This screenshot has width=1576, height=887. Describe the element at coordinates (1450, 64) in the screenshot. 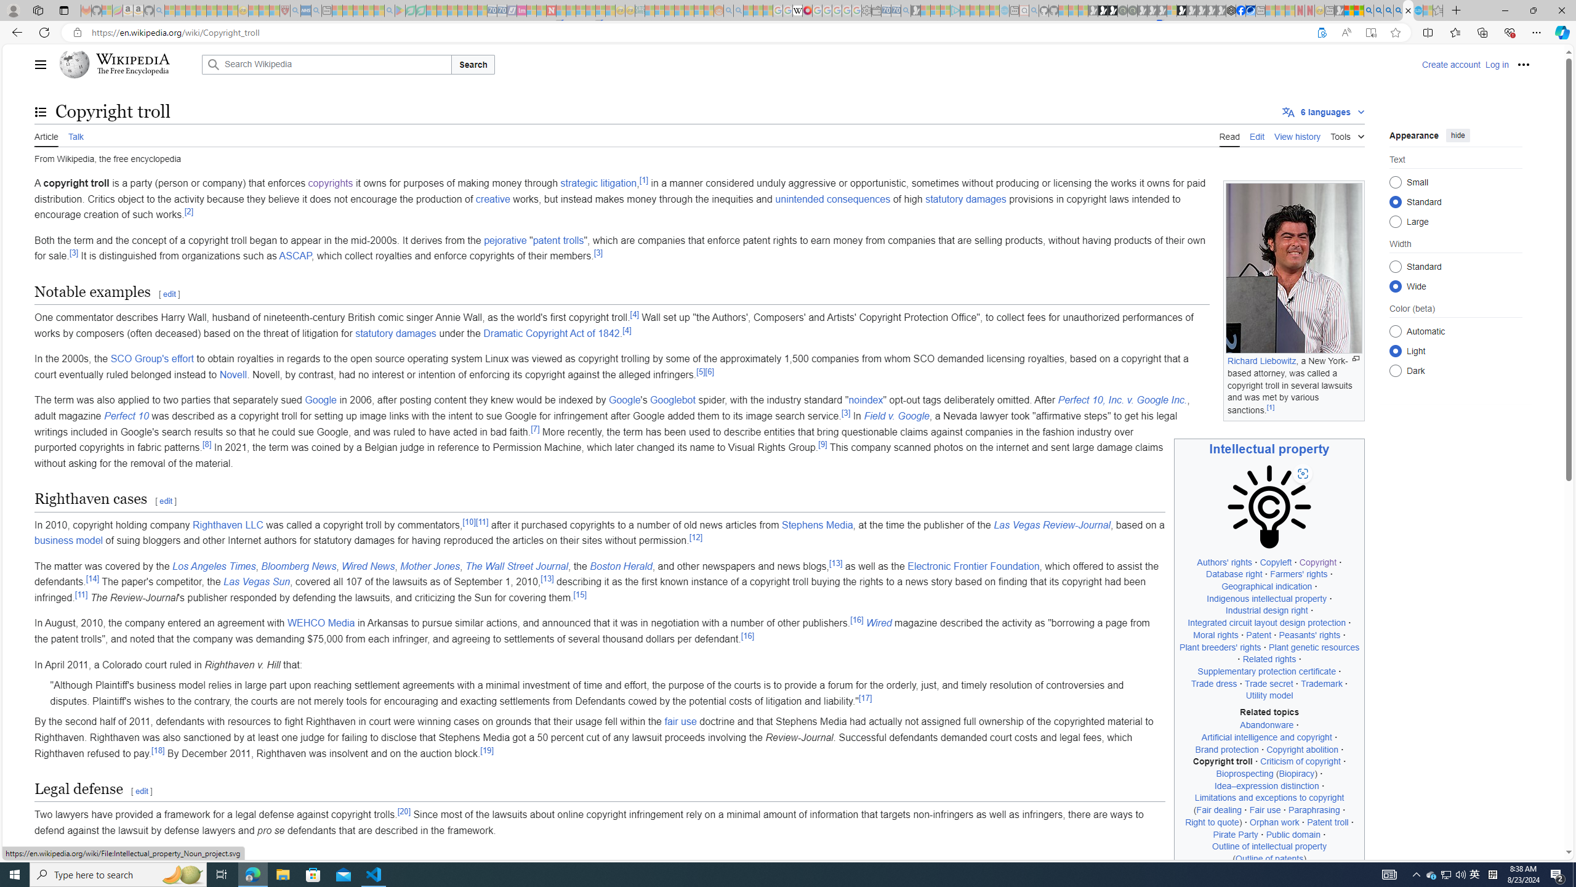

I see `Create account` at that location.